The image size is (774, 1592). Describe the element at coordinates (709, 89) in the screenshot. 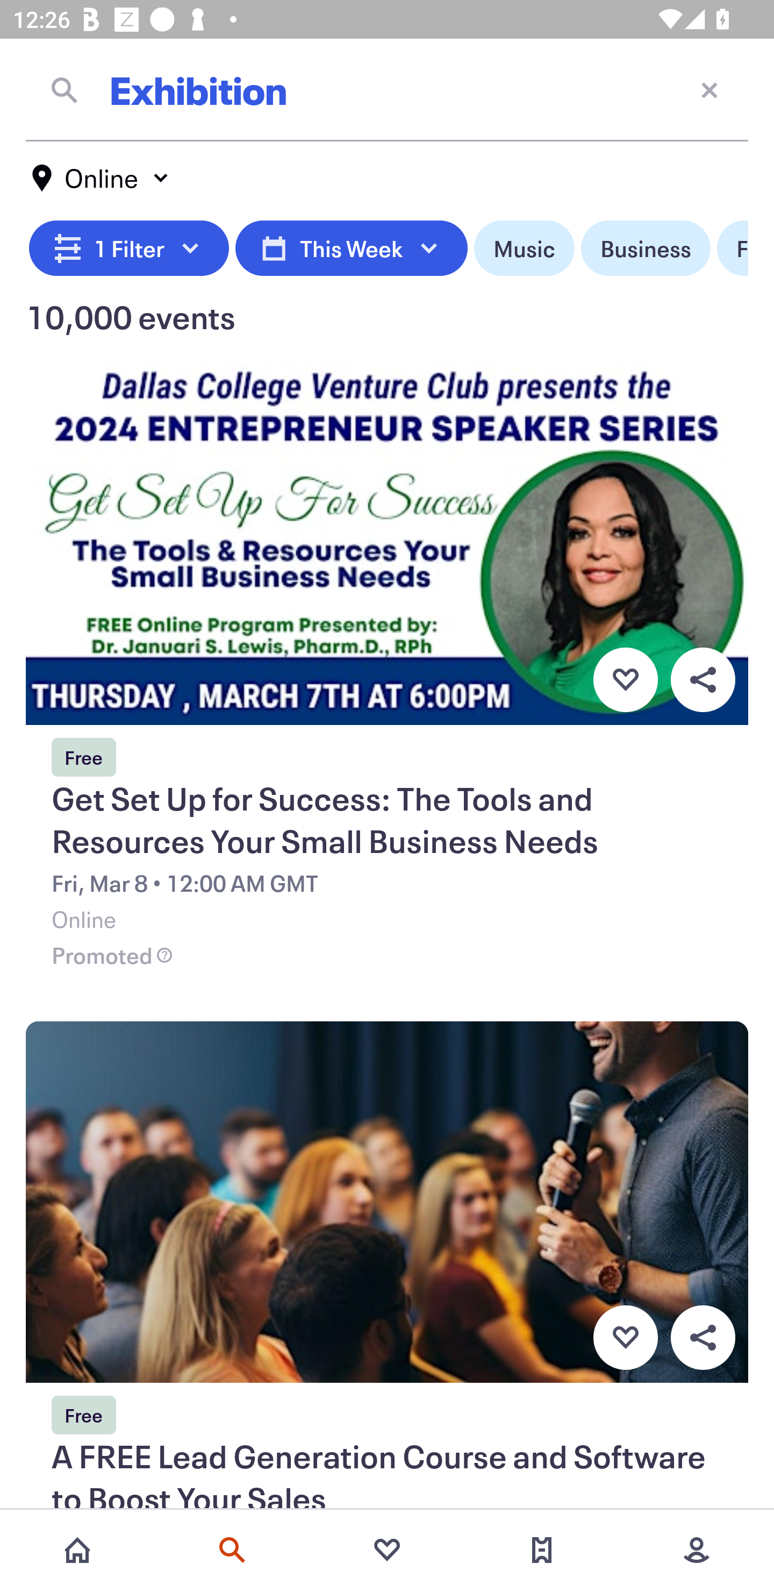

I see `Close current screen` at that location.